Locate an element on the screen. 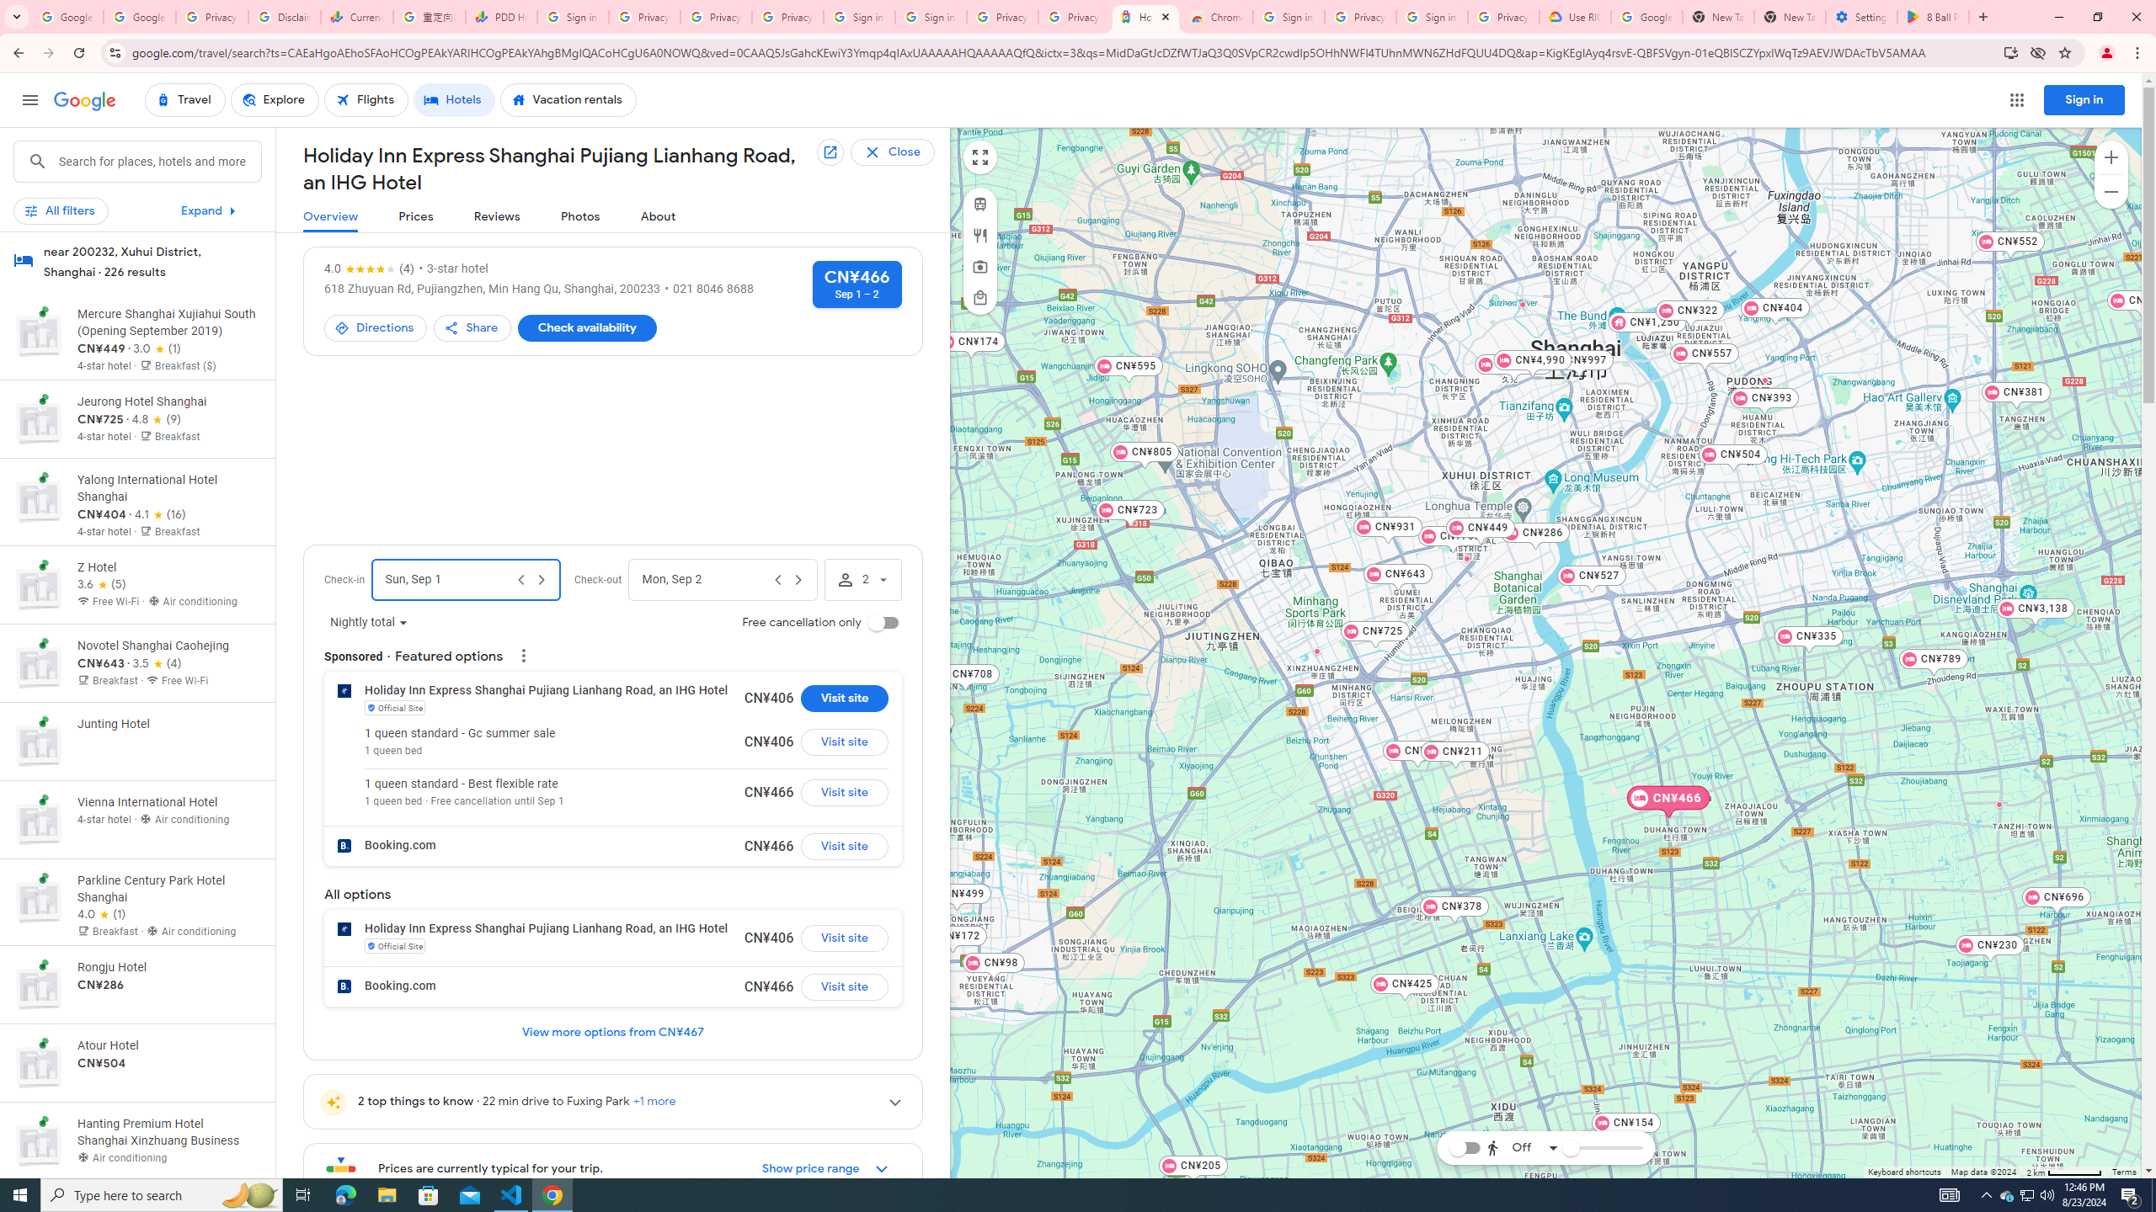  Sign in - Google Accounts is located at coordinates (573, 17).